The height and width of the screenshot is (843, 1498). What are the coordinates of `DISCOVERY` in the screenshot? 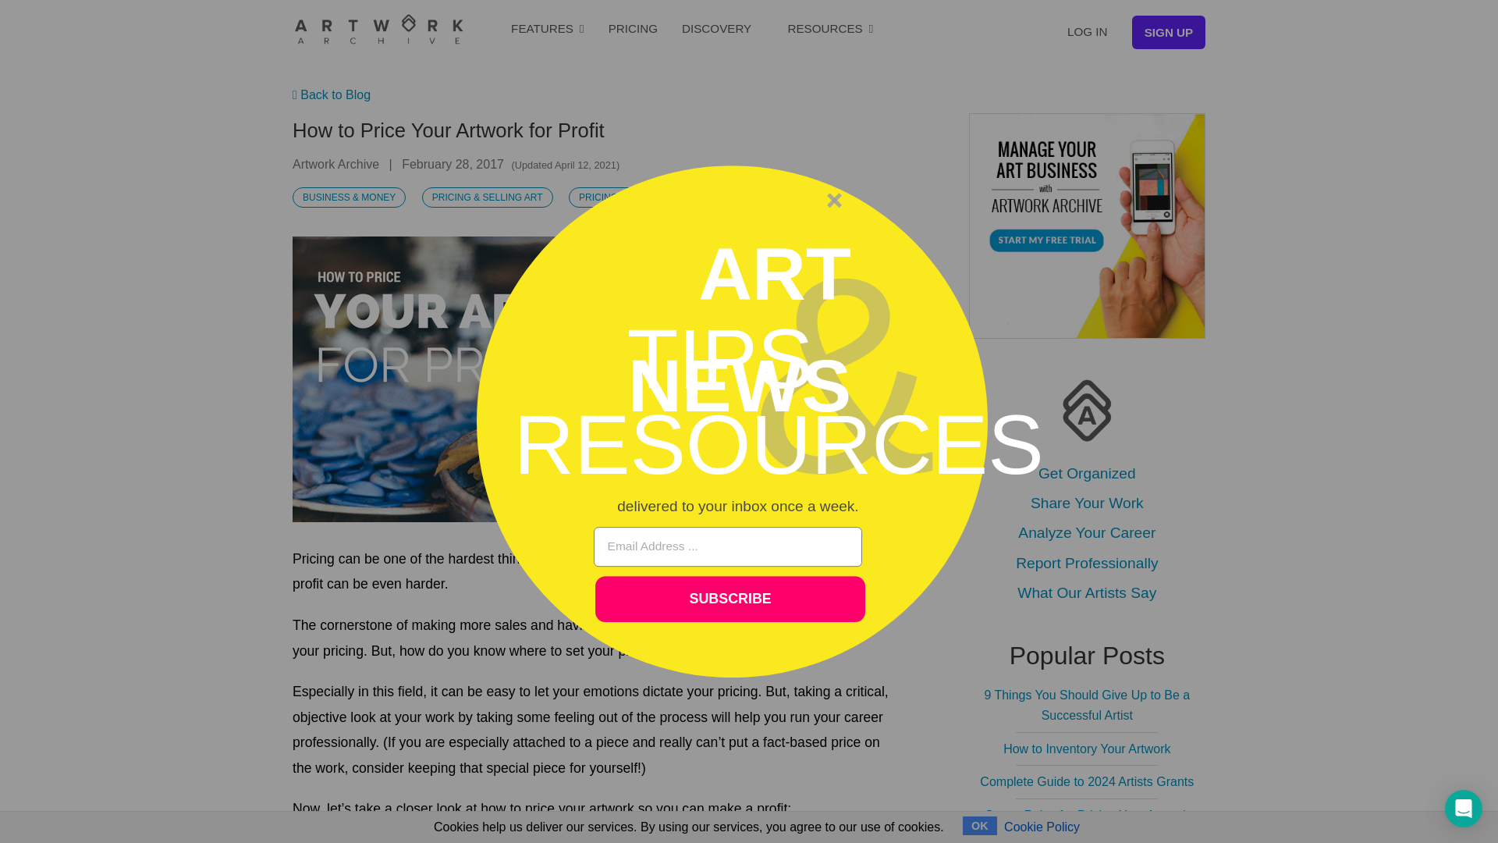 It's located at (716, 28).